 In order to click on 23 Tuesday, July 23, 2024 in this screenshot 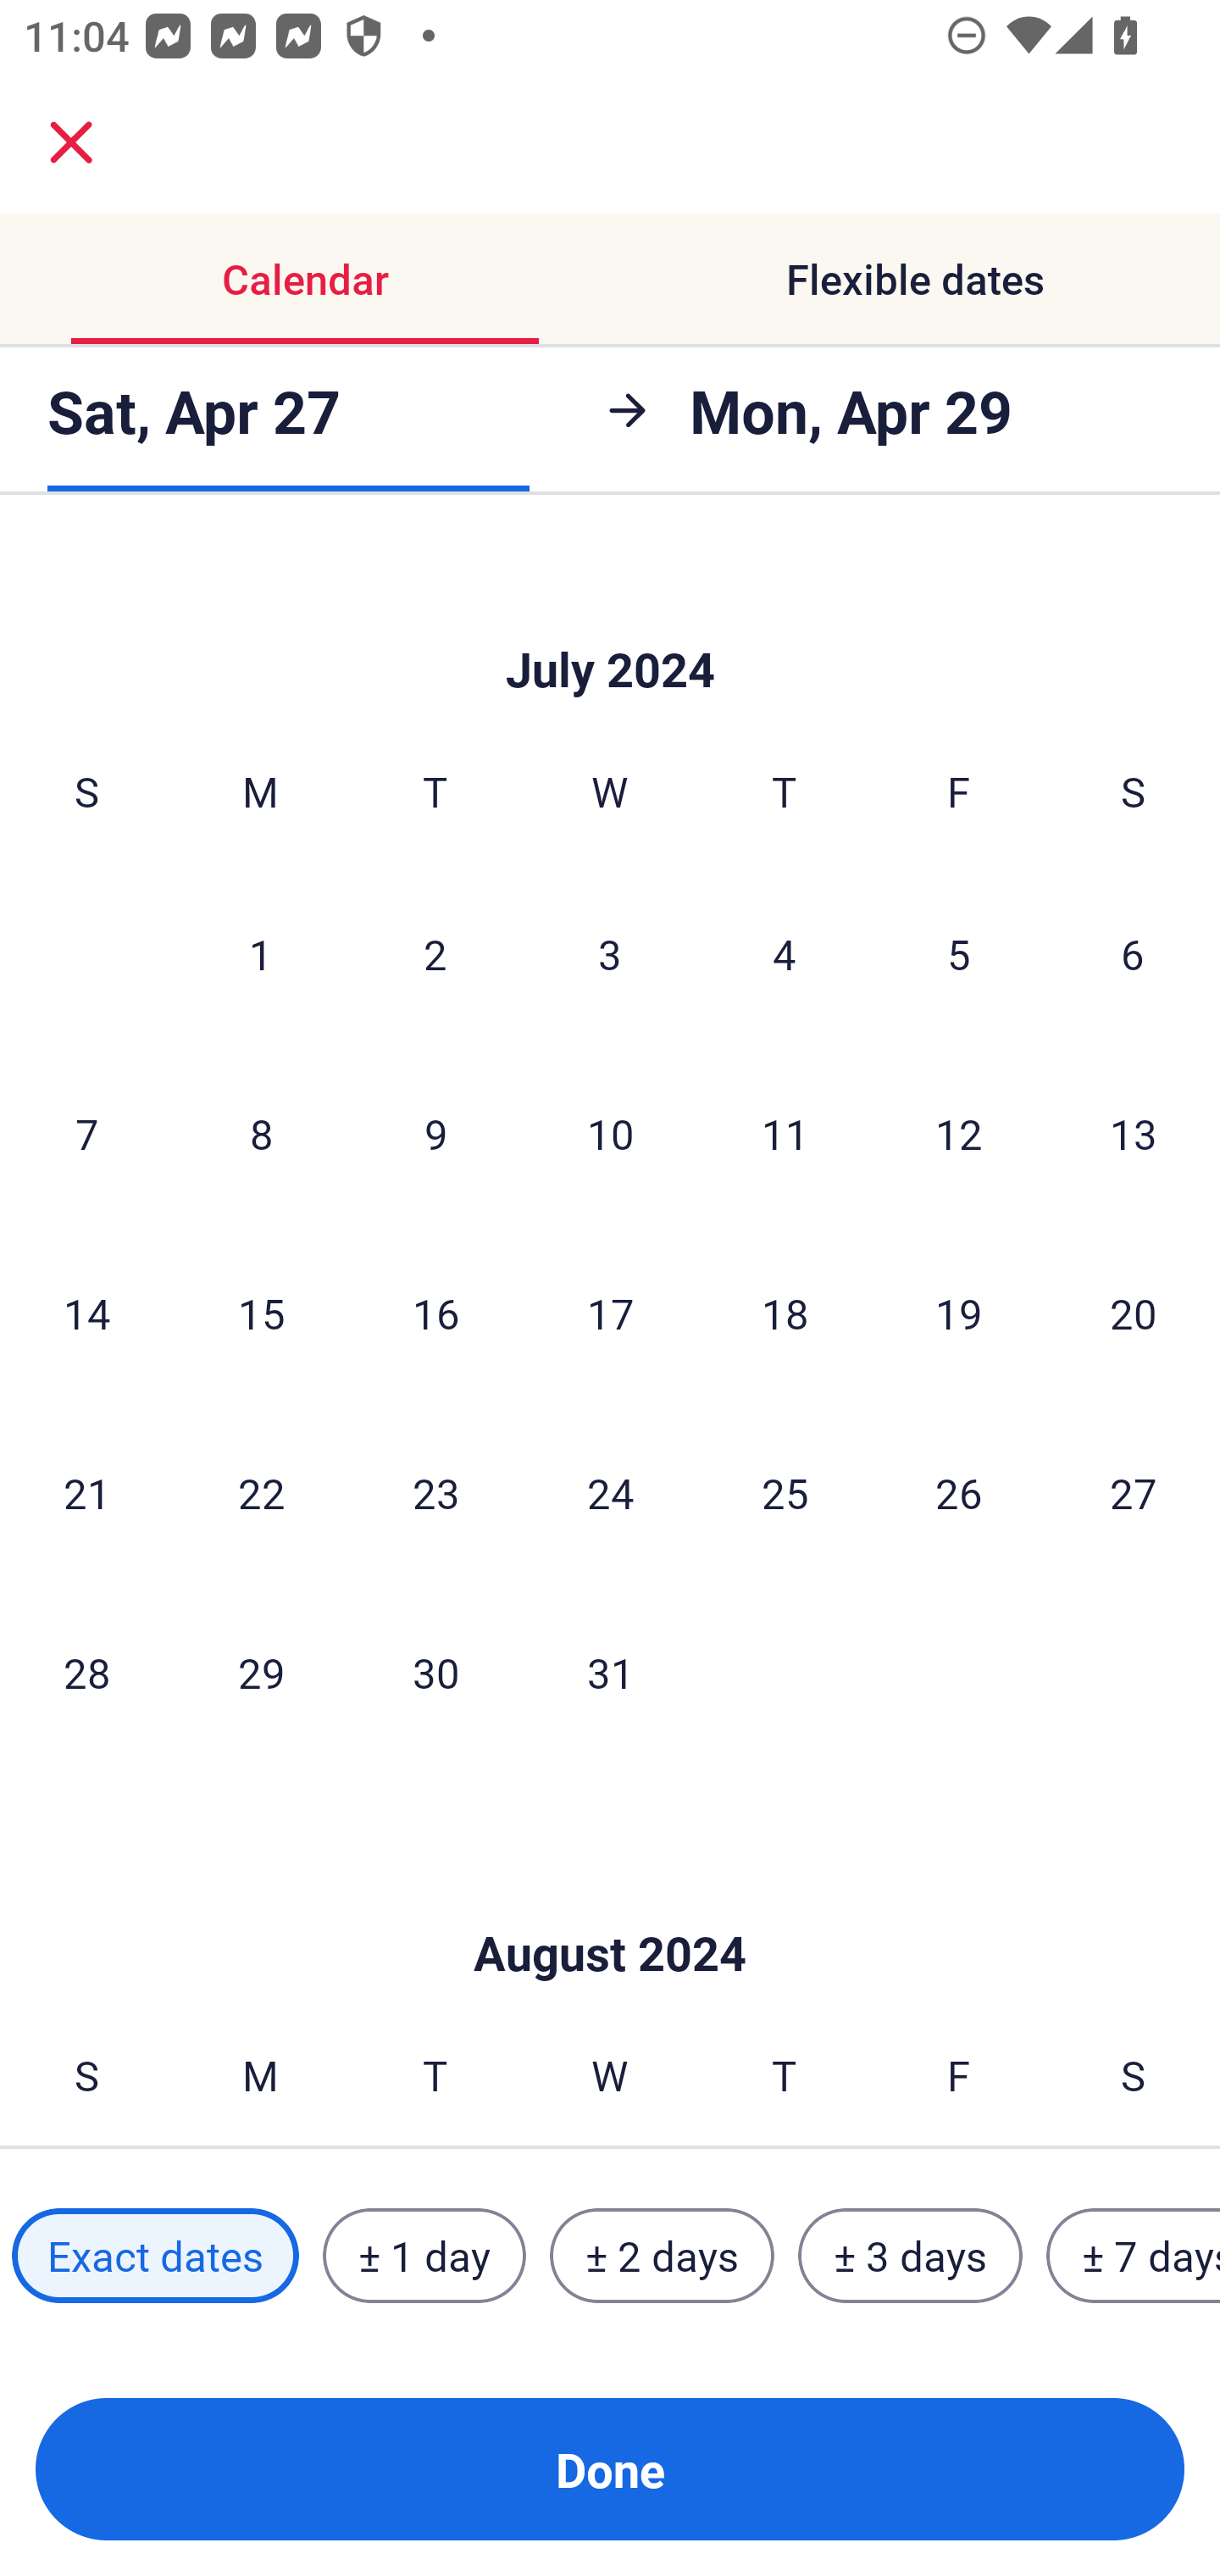, I will do `click(435, 1492)`.